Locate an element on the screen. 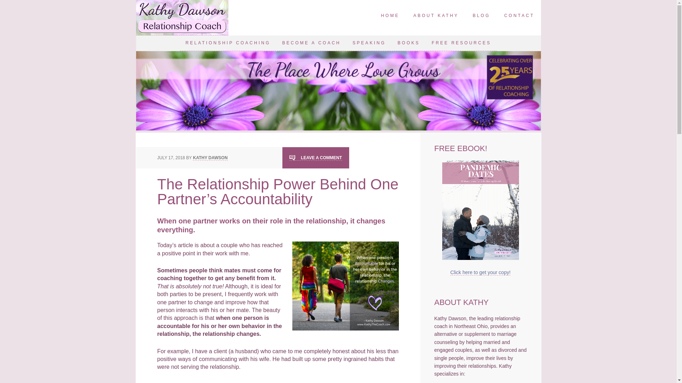 The width and height of the screenshot is (682, 383). ABOUT KATHY is located at coordinates (436, 16).